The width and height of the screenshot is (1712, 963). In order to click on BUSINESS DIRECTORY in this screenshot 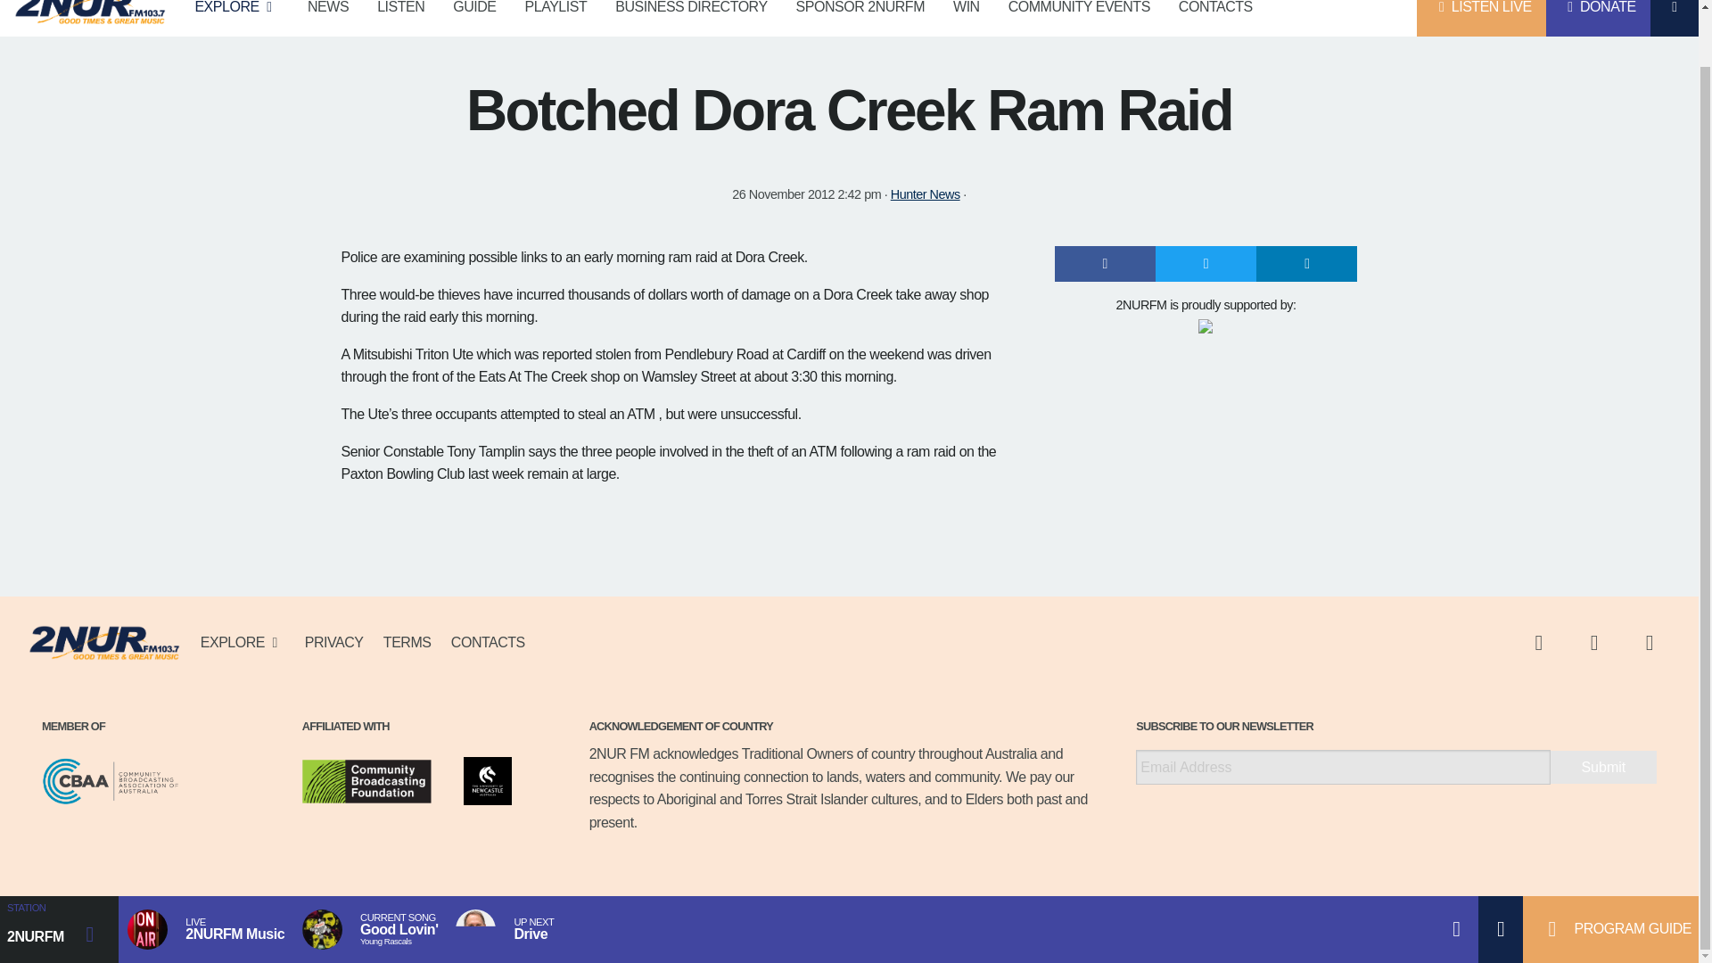, I will do `click(690, 18)`.